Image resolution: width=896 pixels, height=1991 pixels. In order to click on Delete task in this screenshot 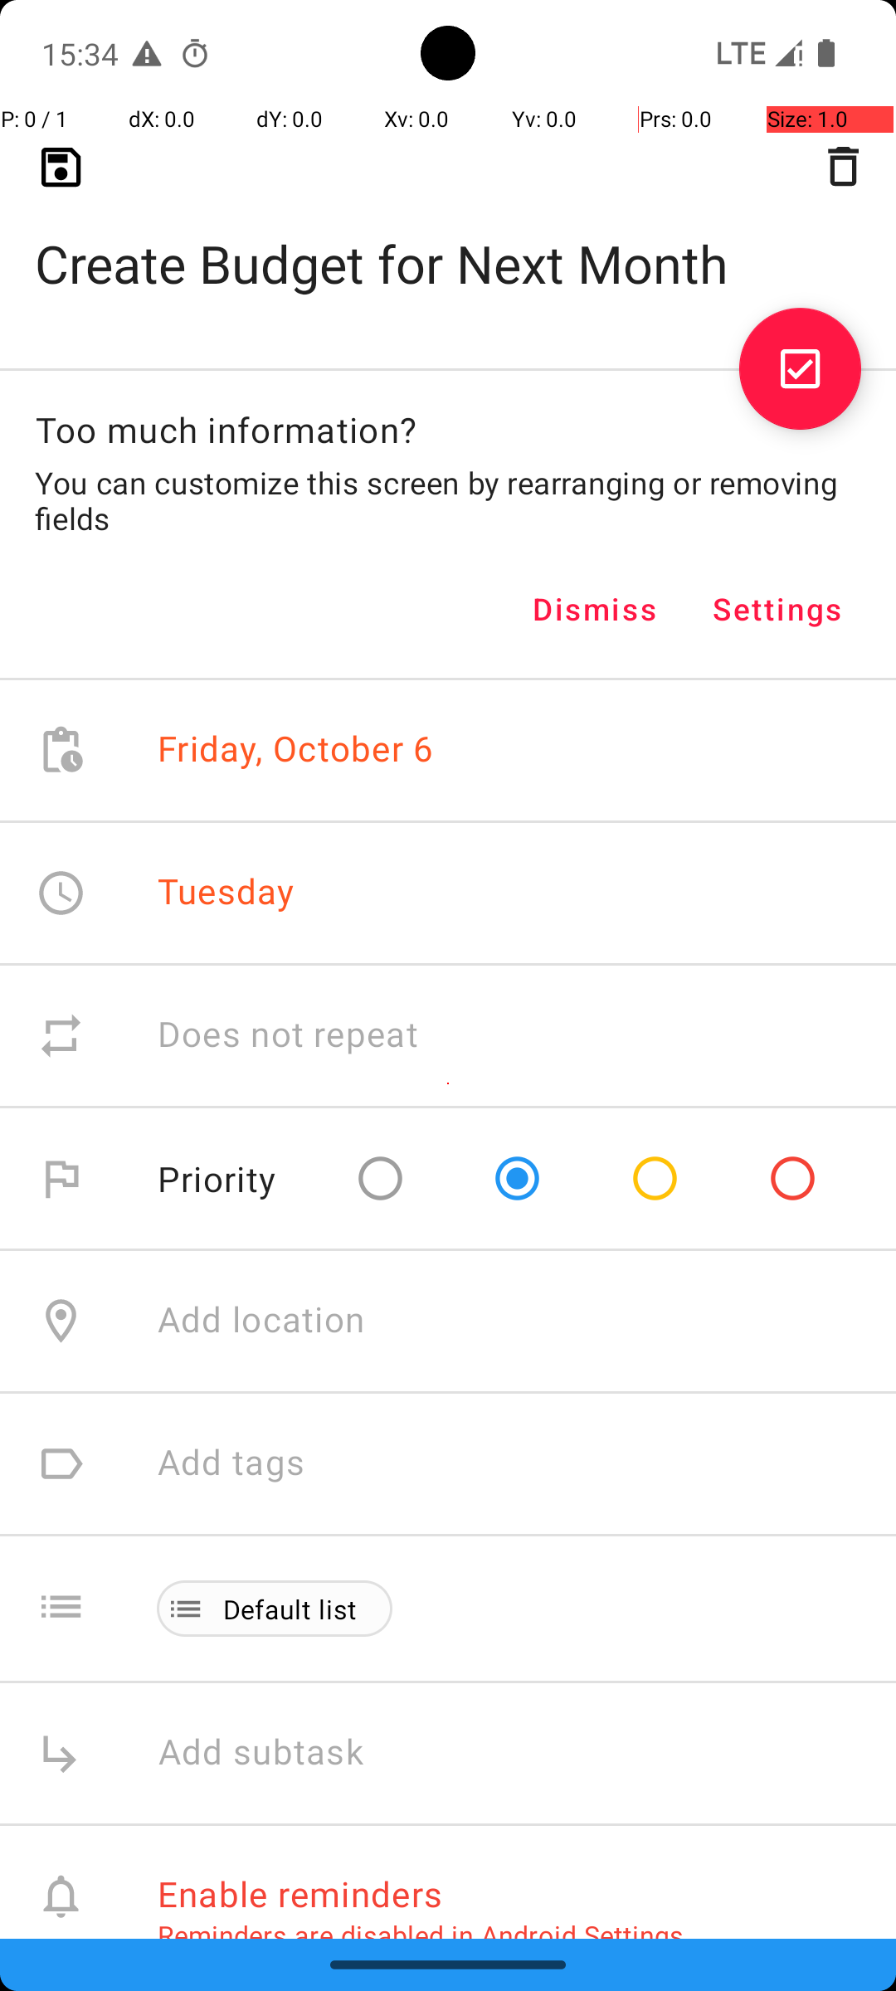, I will do `click(843, 167)`.